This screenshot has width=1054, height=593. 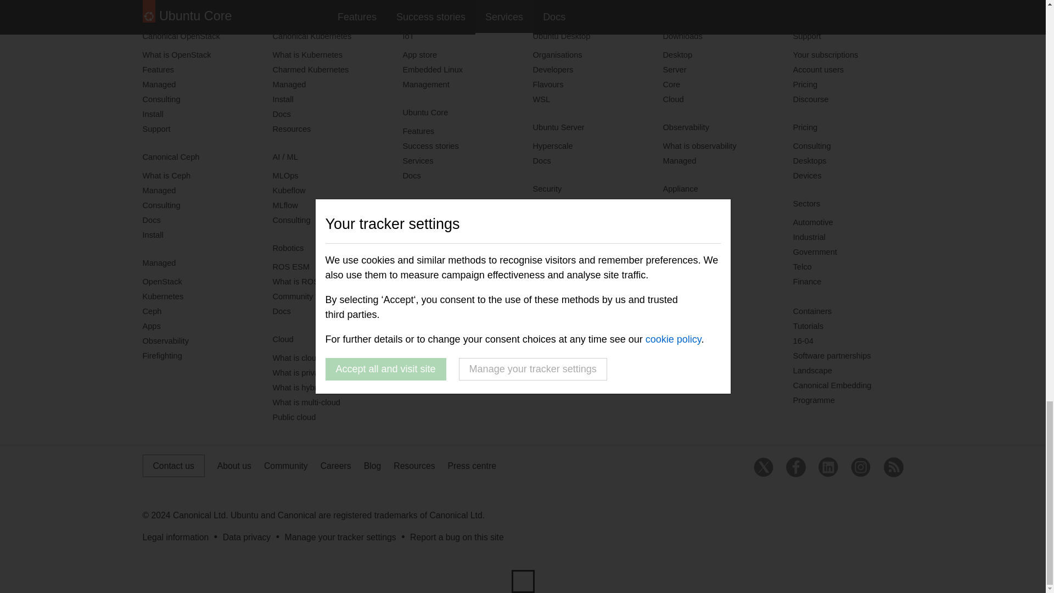 What do you see at coordinates (763, 467) in the screenshot?
I see `Follow Ubuntu on Twitter` at bounding box center [763, 467].